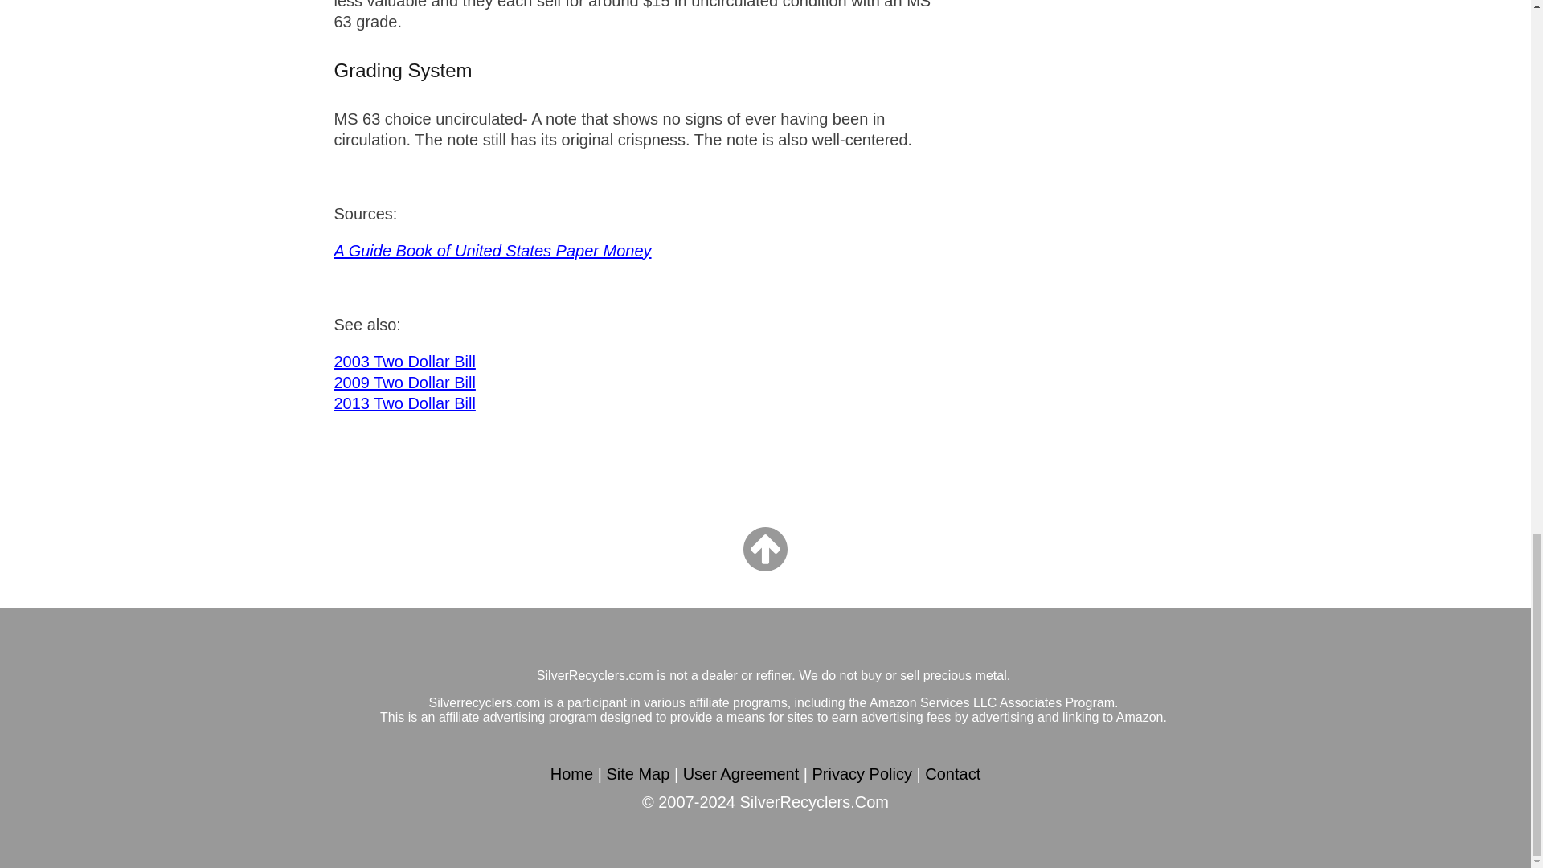  Describe the element at coordinates (952, 775) in the screenshot. I see `Contact` at that location.